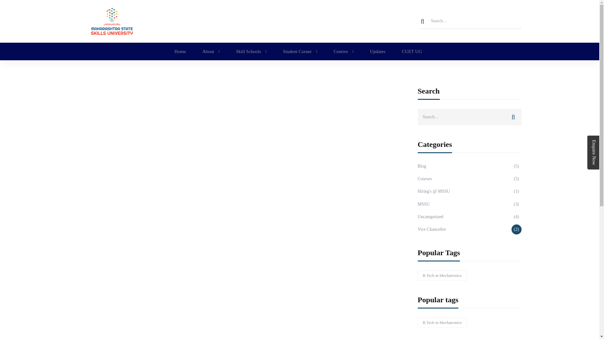 This screenshot has width=604, height=339. I want to click on Search for:, so click(471, 21).